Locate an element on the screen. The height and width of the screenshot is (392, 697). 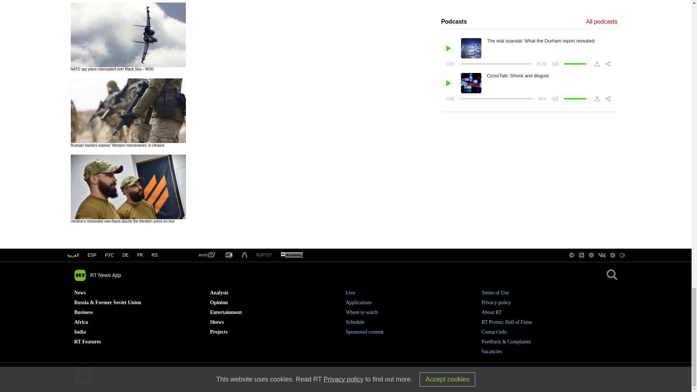
RT  is located at coordinates (207, 255).